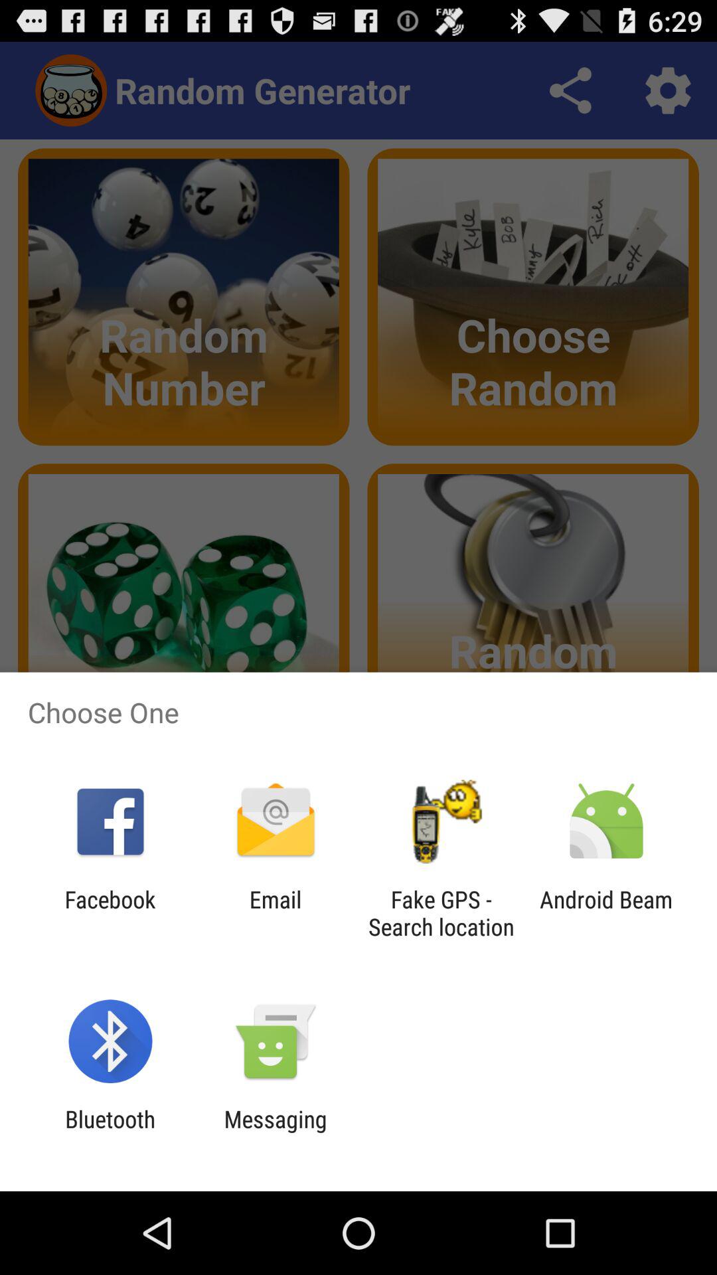 The width and height of the screenshot is (717, 1275). What do you see at coordinates (275, 913) in the screenshot?
I see `open app to the left of fake gps search app` at bounding box center [275, 913].